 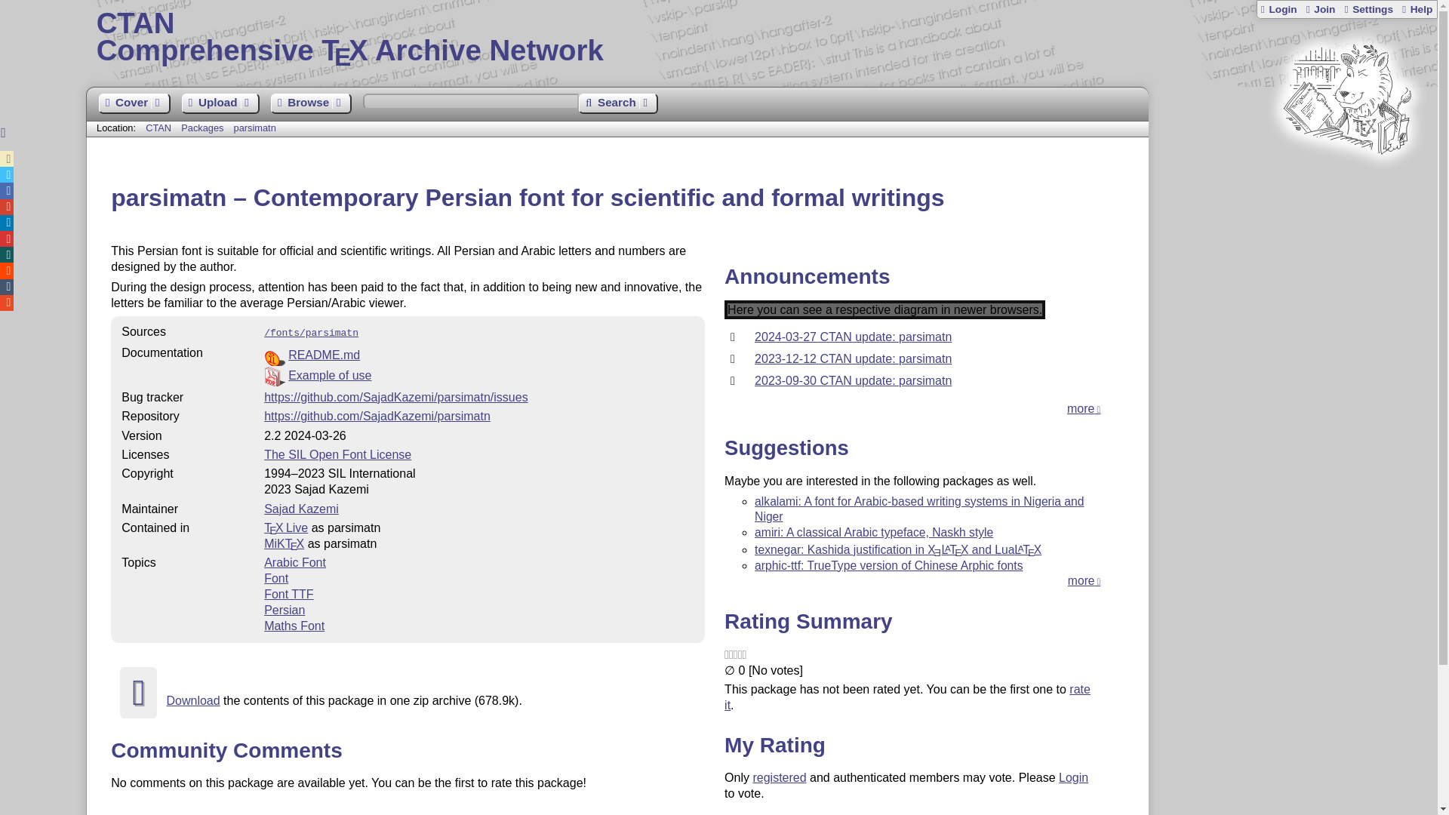 What do you see at coordinates (1416, 9) in the screenshot?
I see `Get some information about this Web site` at bounding box center [1416, 9].